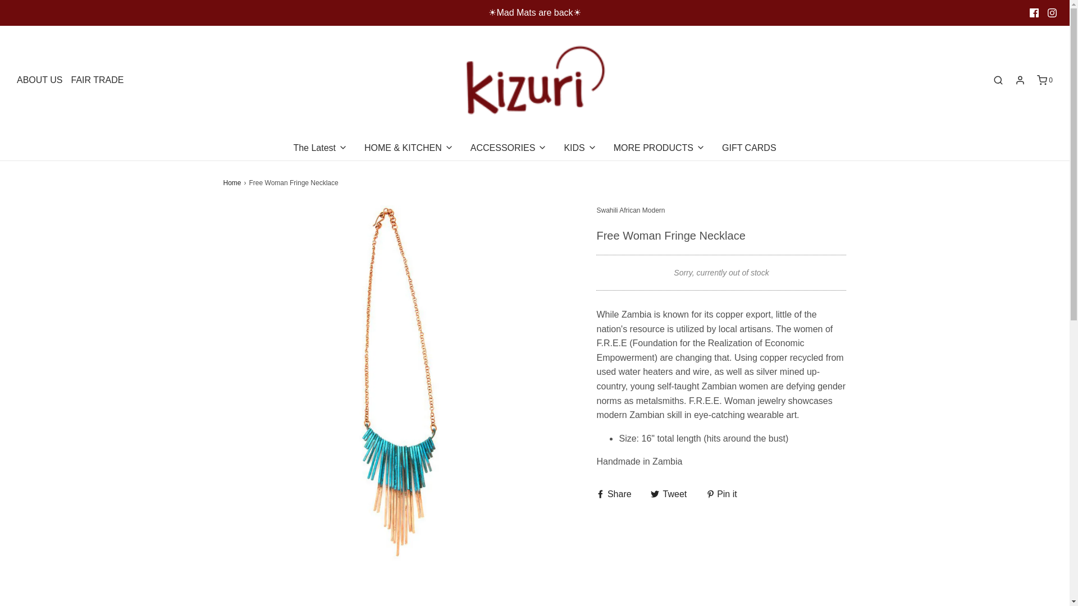  What do you see at coordinates (509, 148) in the screenshot?
I see `ACCESSORIES` at bounding box center [509, 148].